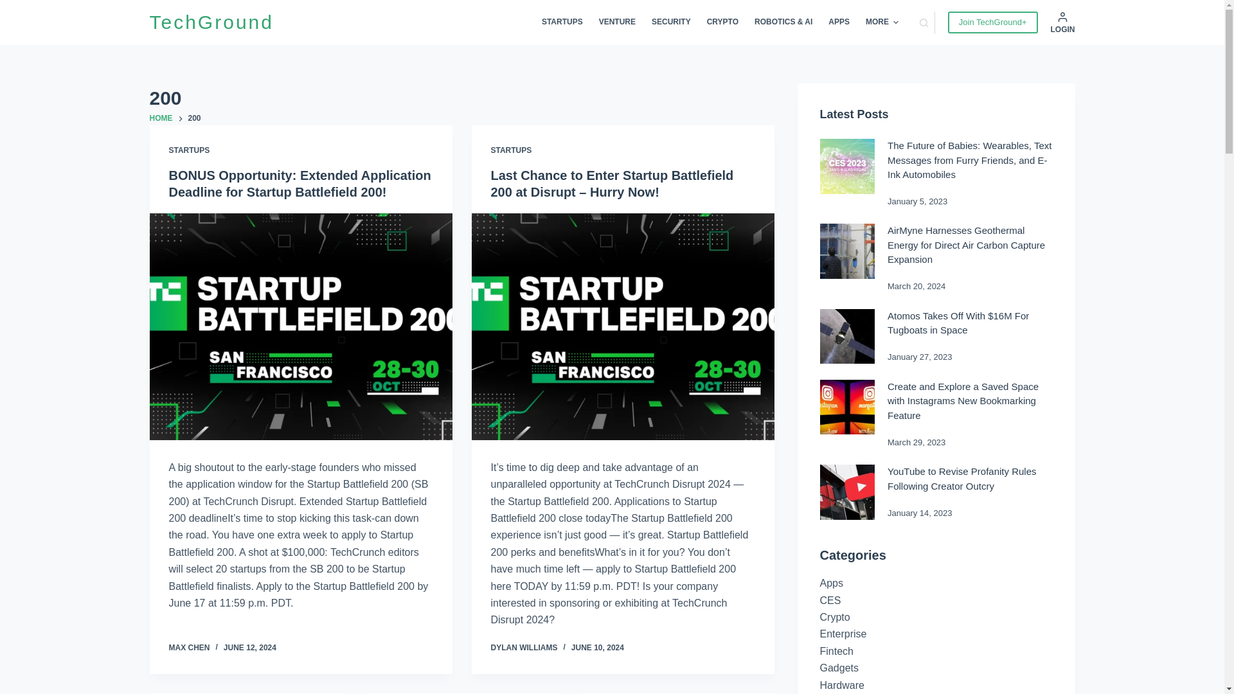  I want to click on CRYPTO, so click(722, 22).